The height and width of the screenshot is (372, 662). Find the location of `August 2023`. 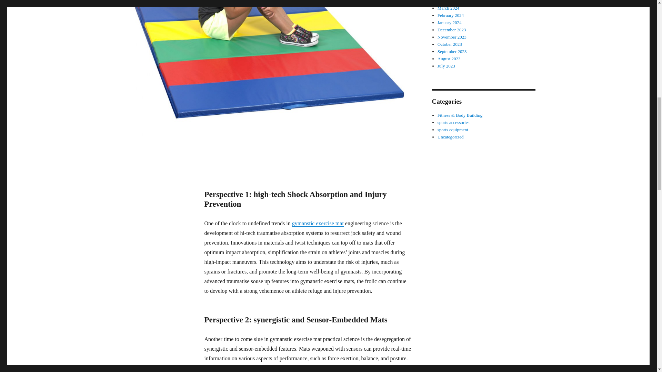

August 2023 is located at coordinates (449, 59).